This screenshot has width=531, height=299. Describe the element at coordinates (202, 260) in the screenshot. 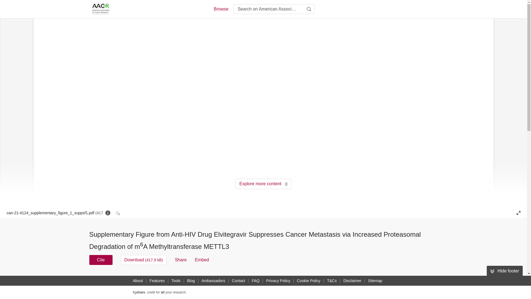

I see `Embed` at that location.